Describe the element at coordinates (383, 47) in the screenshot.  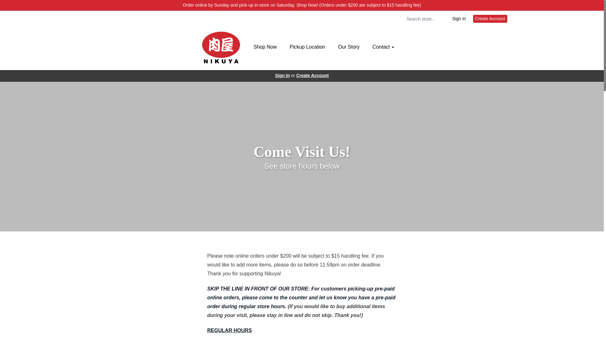
I see `Contact` at that location.